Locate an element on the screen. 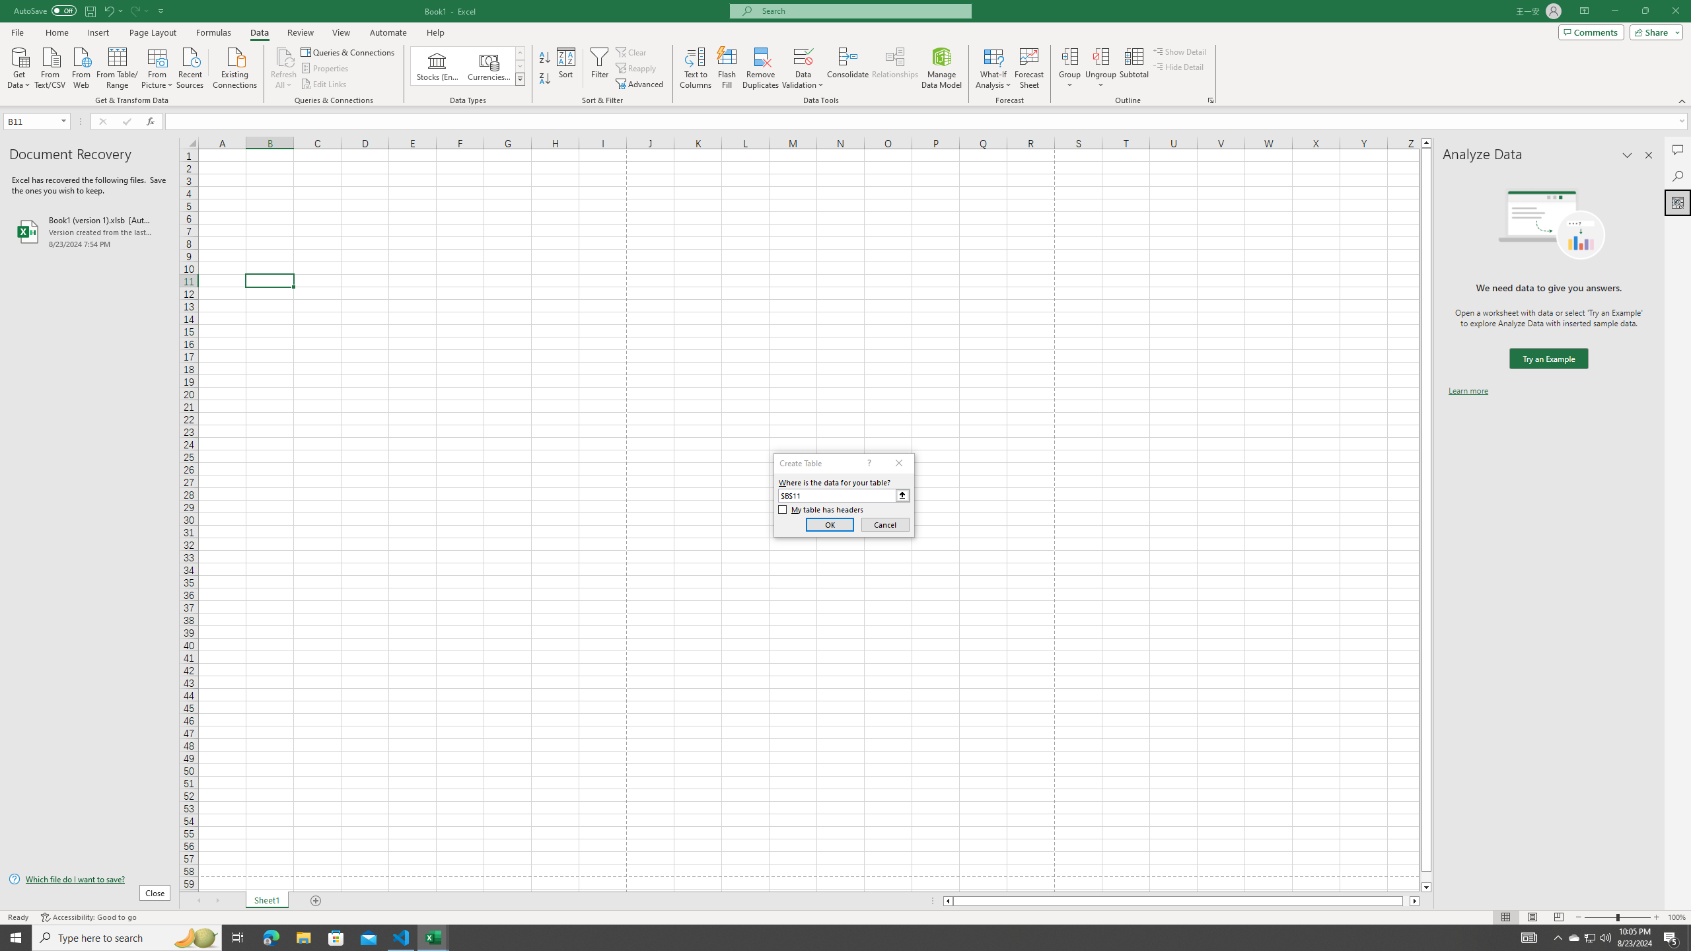 The width and height of the screenshot is (1691, 951). What-If Analysis is located at coordinates (993, 68).